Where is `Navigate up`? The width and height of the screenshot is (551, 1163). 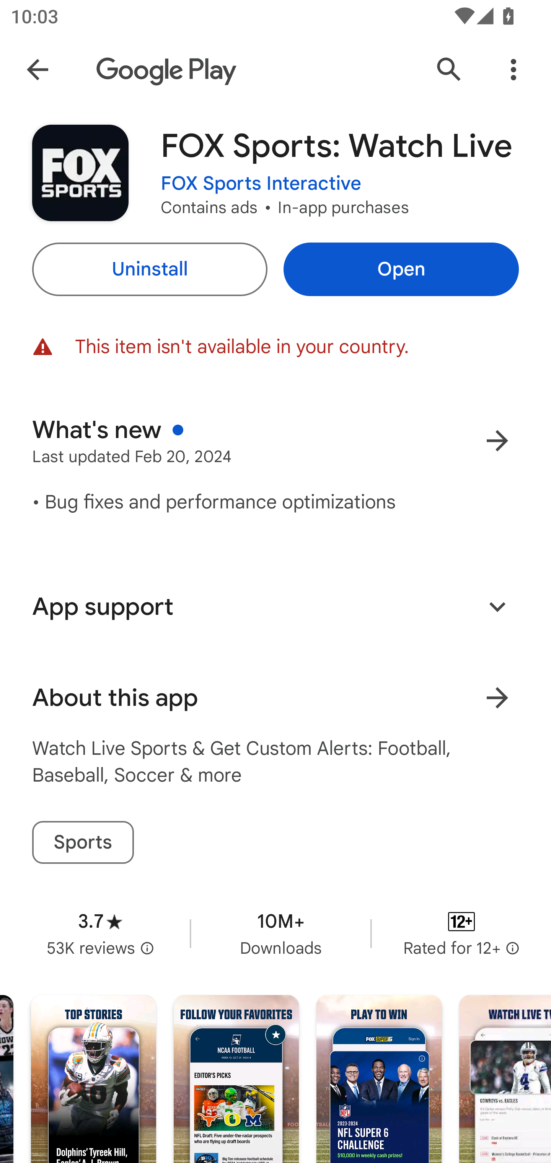 Navigate up is located at coordinates (37, 70).